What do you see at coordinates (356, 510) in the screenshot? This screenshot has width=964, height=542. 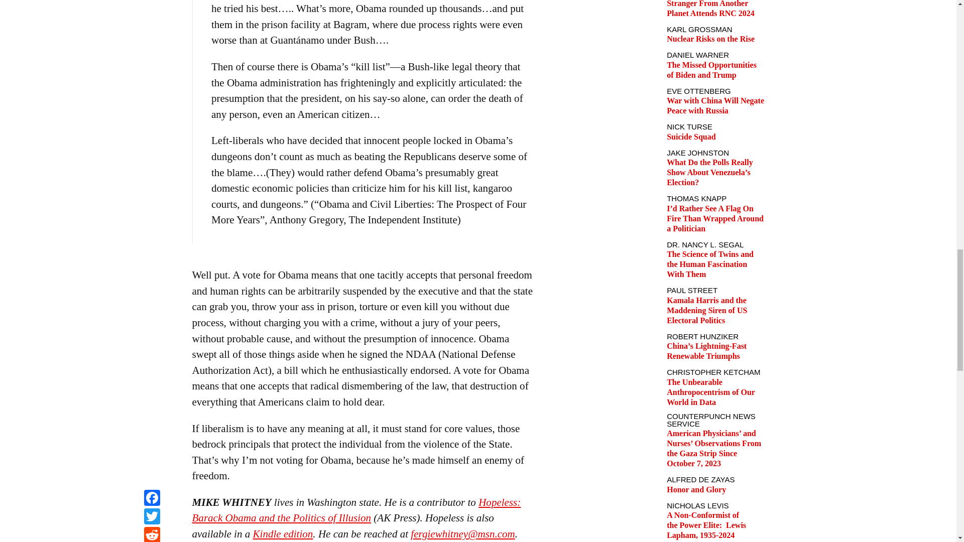 I see `Hopeless: Barack Obama and the Politics of Illusion` at bounding box center [356, 510].